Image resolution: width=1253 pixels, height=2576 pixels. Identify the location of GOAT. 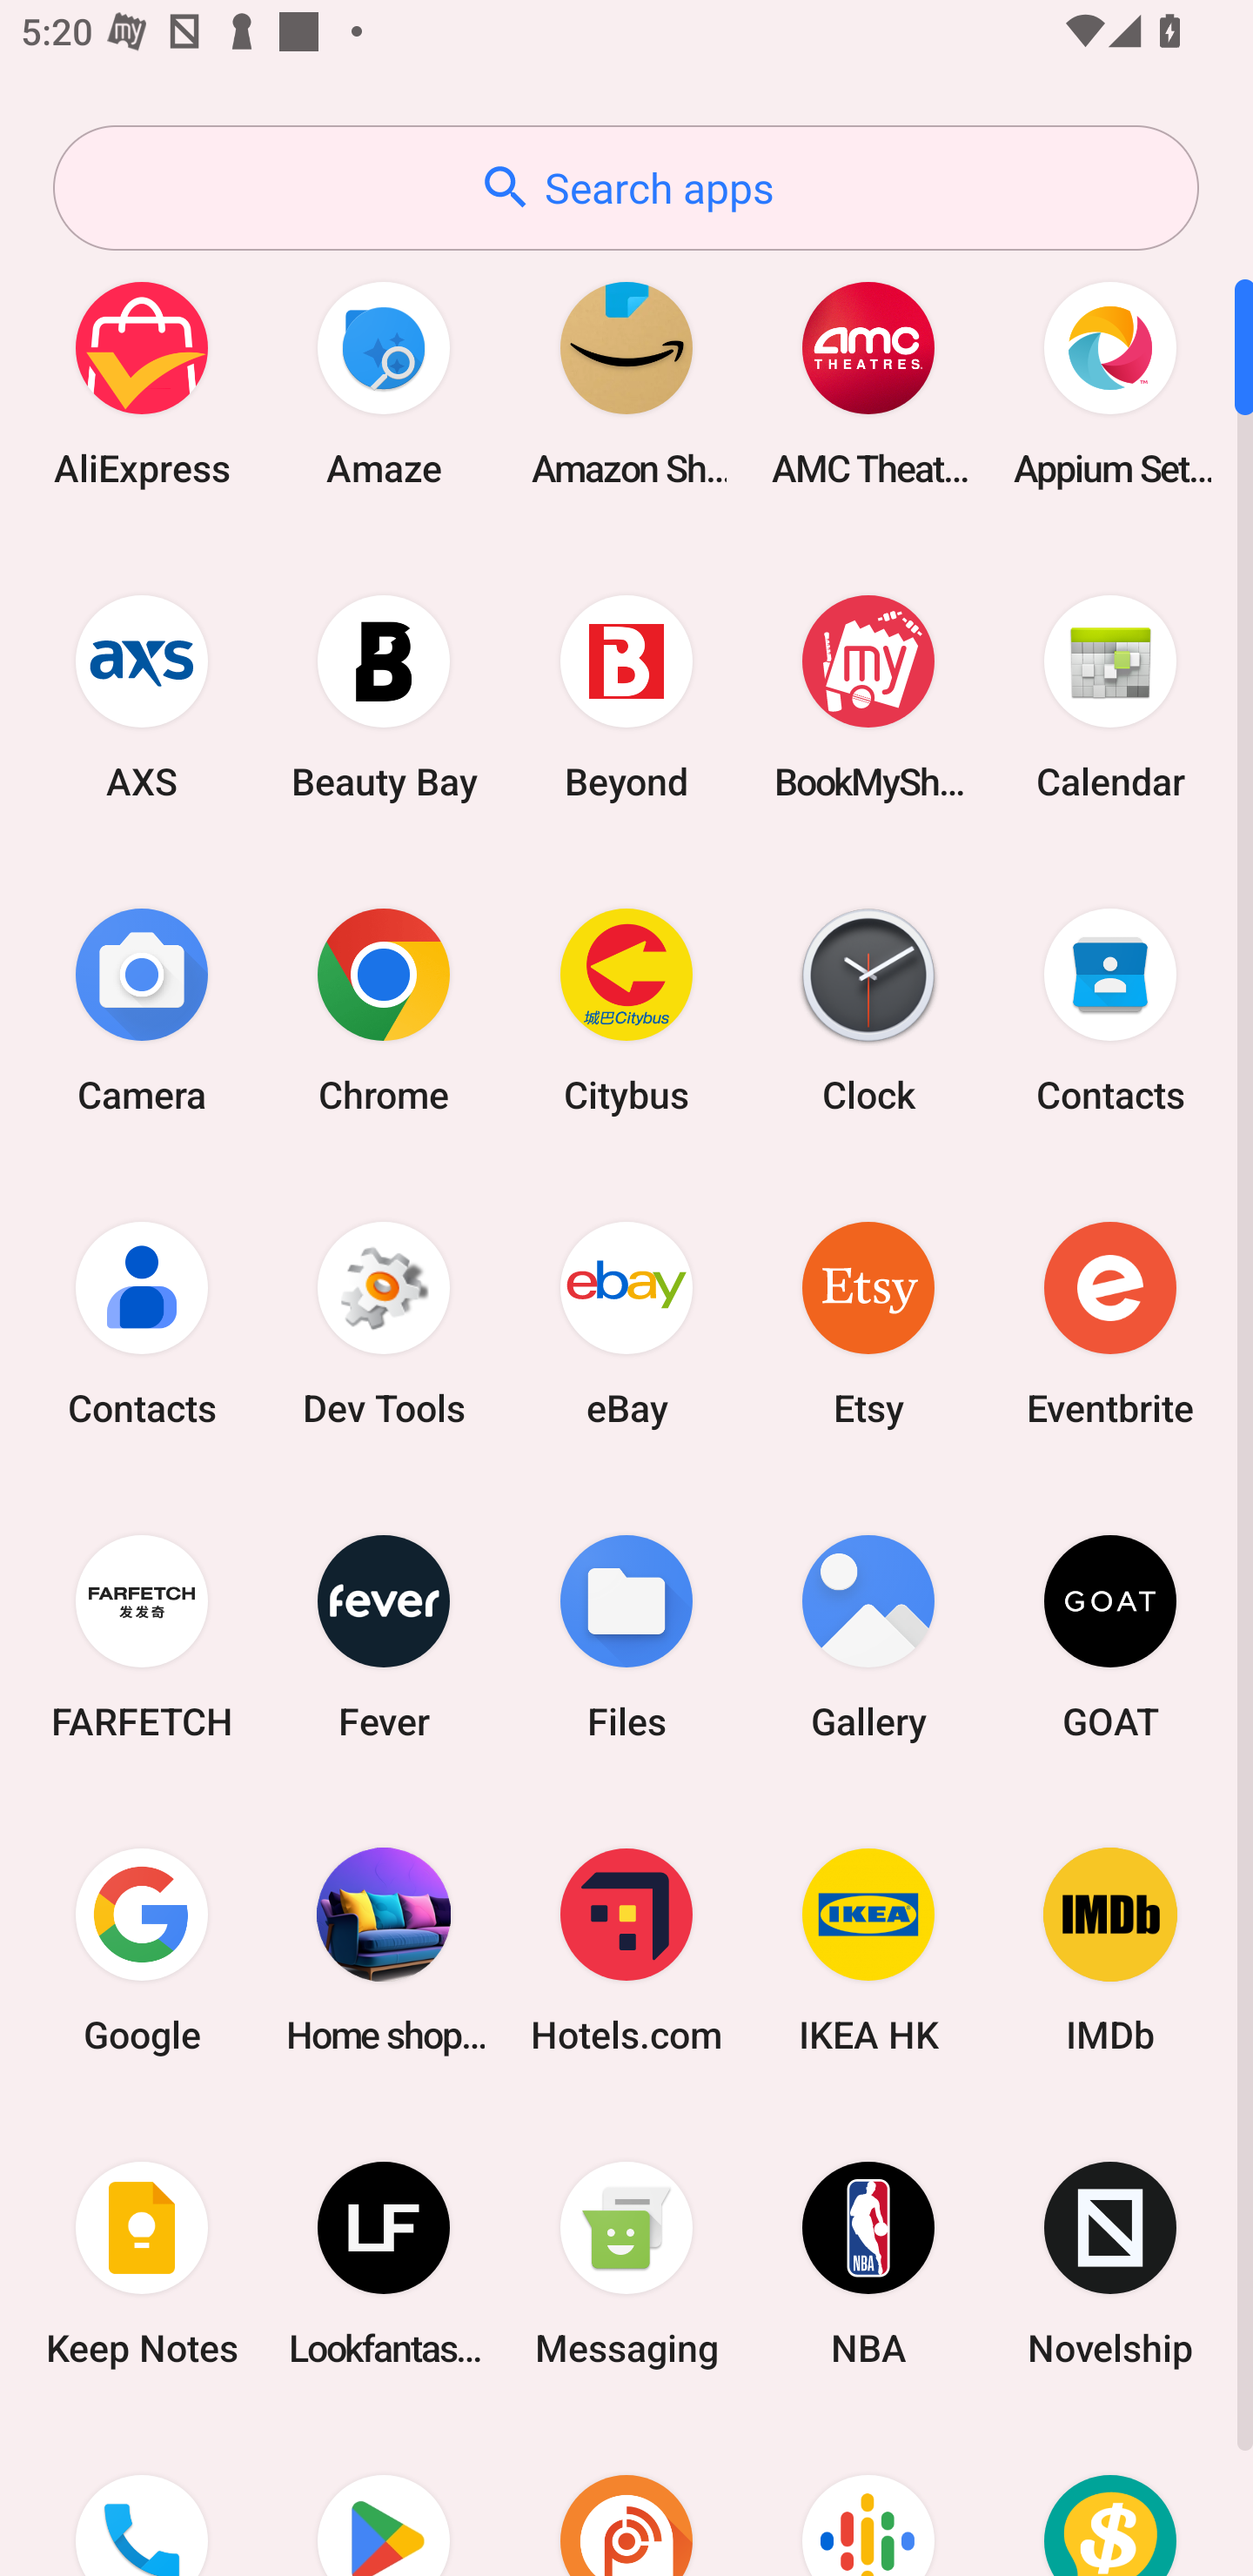
(1110, 1636).